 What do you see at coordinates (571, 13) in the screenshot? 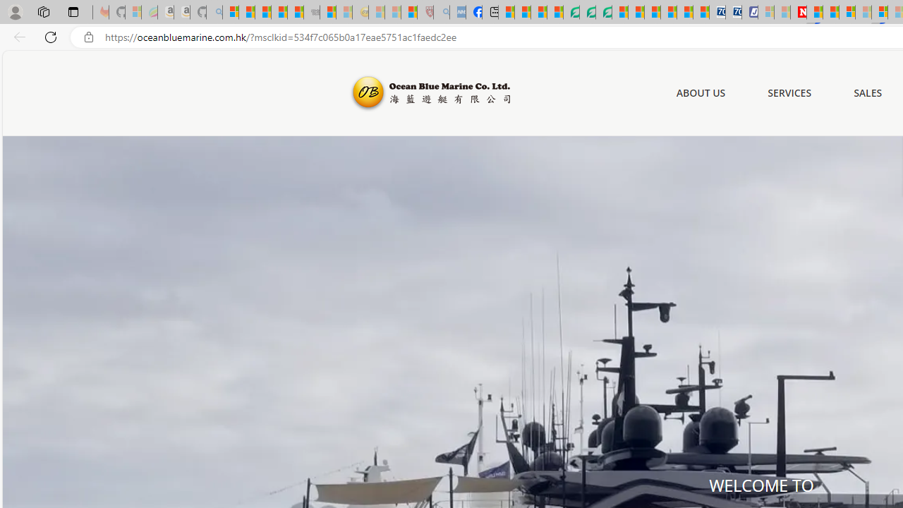
I see `LendingTree - Compare Lenders` at bounding box center [571, 13].